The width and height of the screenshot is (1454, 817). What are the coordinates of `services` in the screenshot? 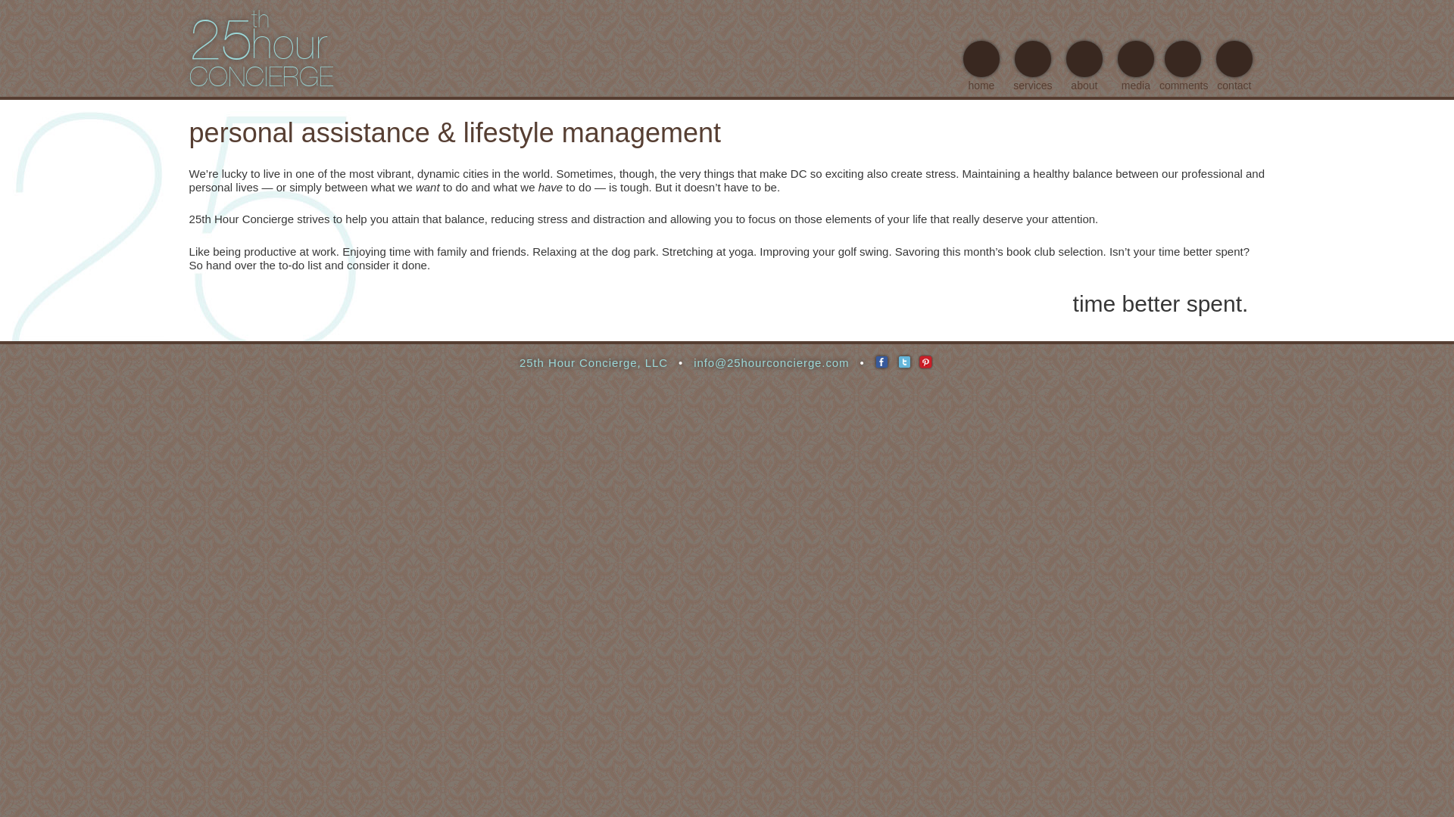 It's located at (1033, 67).